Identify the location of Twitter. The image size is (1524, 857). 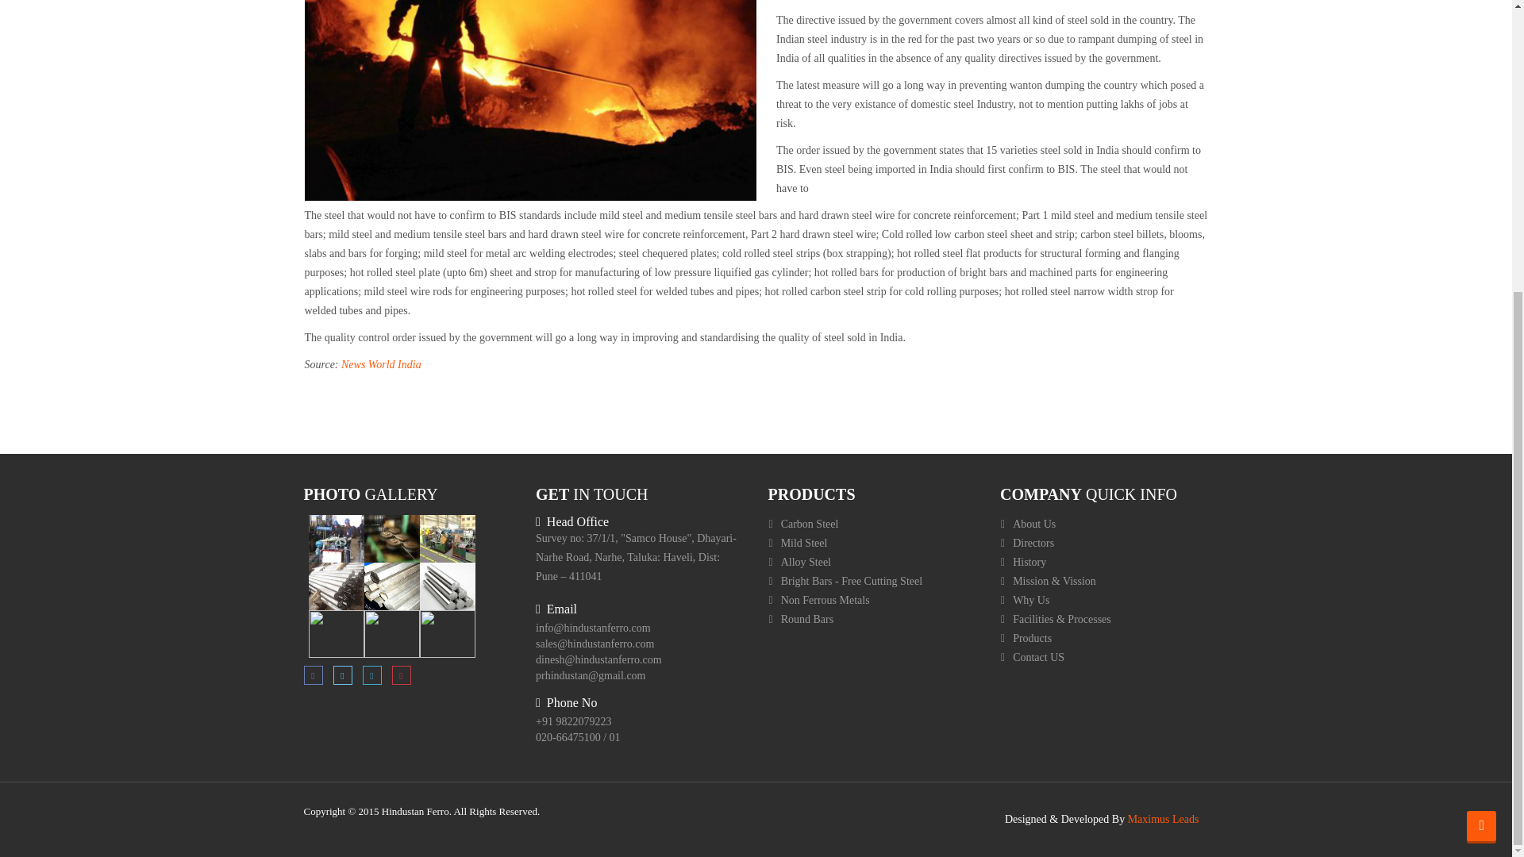
(344, 675).